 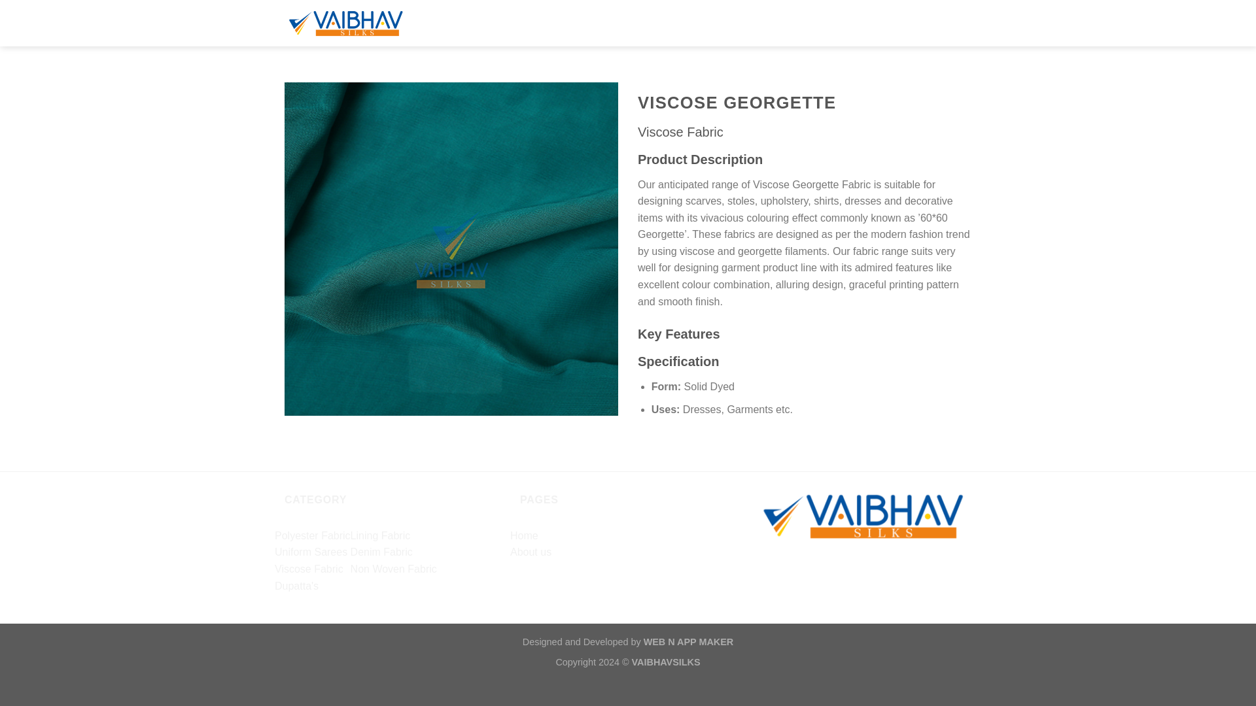 I want to click on Uniform Sarees, so click(x=311, y=552).